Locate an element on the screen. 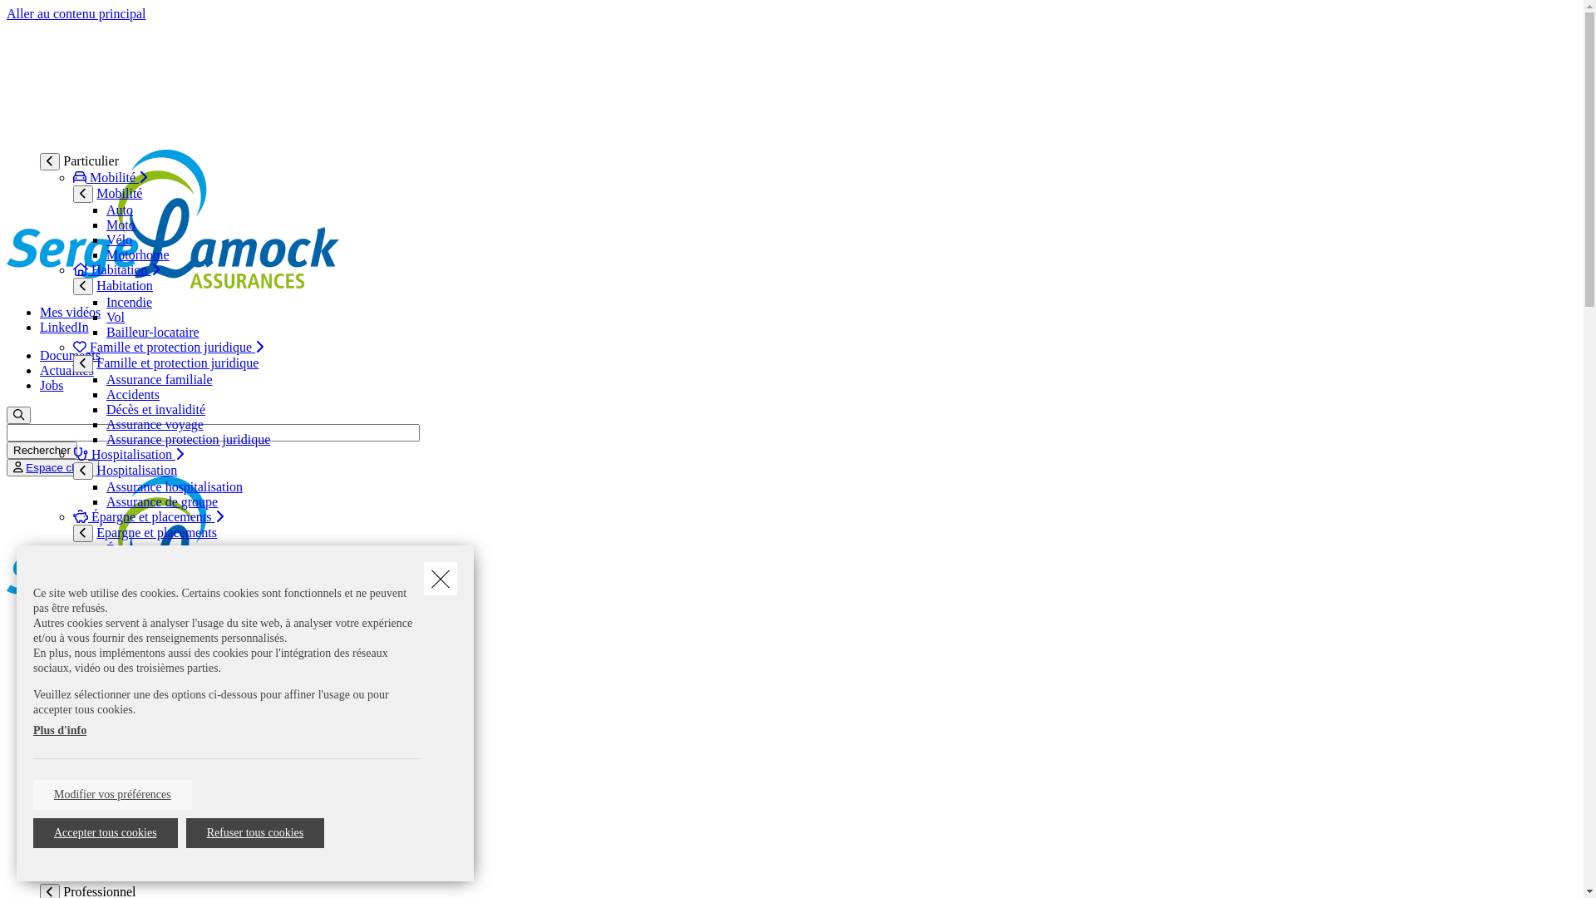 The width and height of the screenshot is (1596, 898). Incendie is located at coordinates (130, 303).